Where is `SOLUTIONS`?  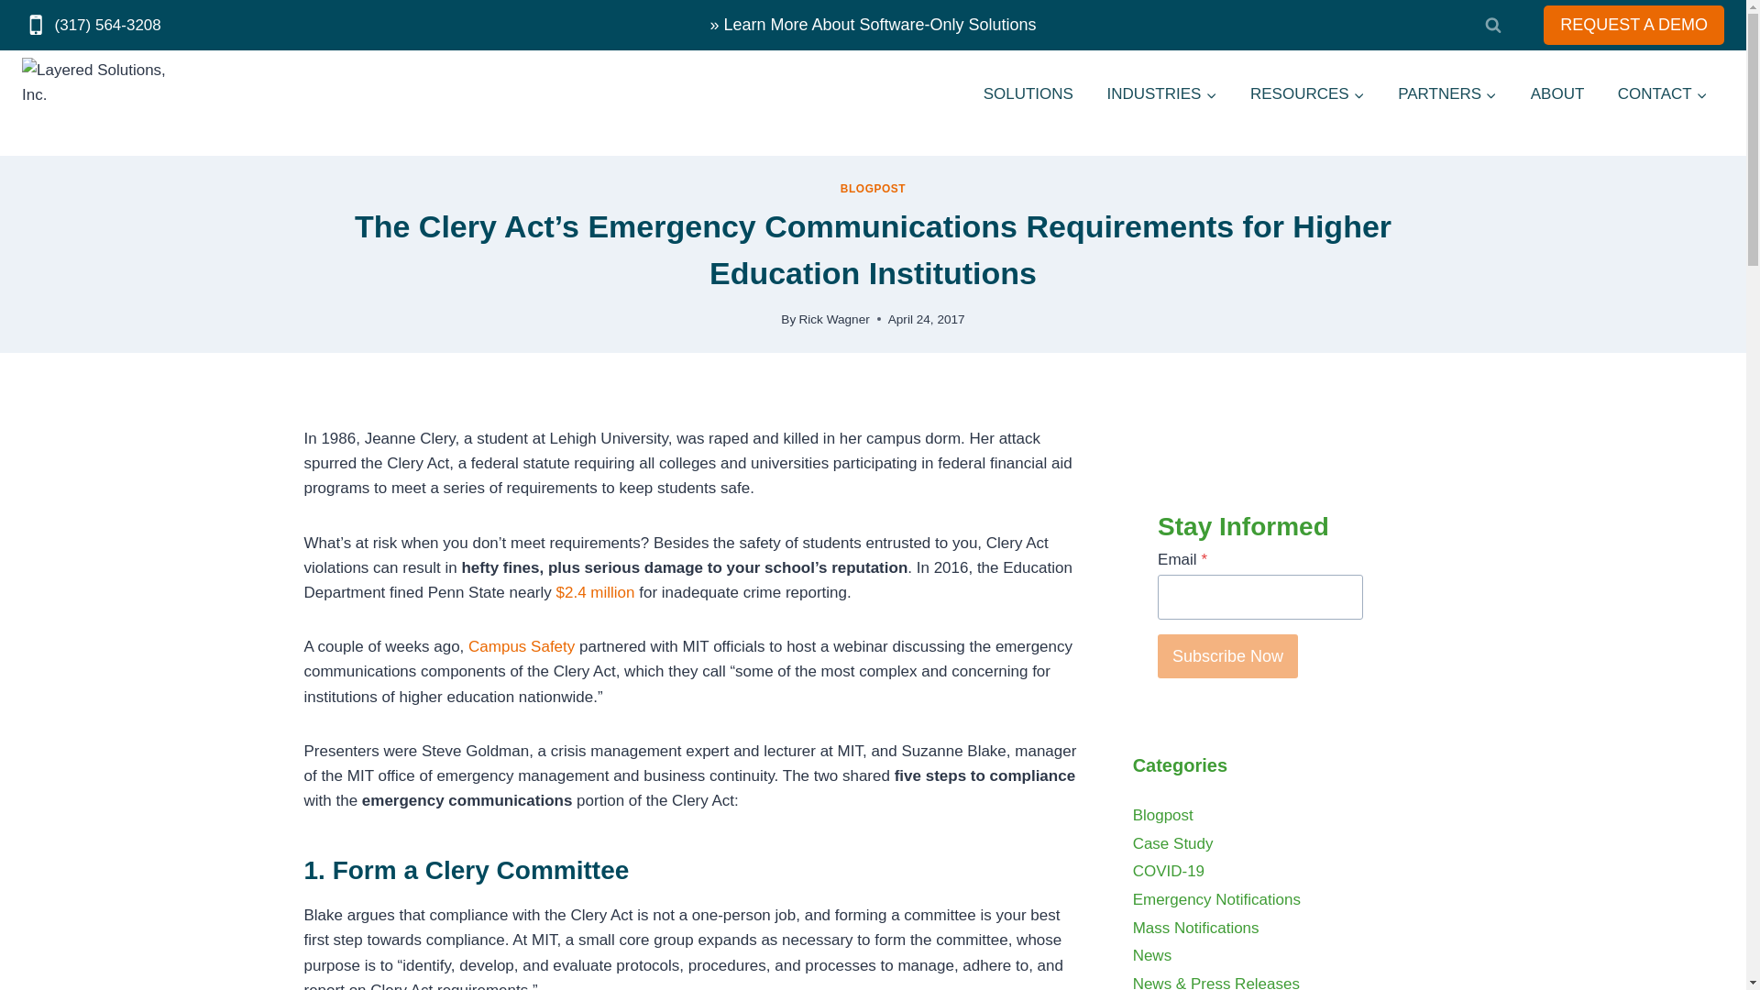 SOLUTIONS is located at coordinates (1028, 93).